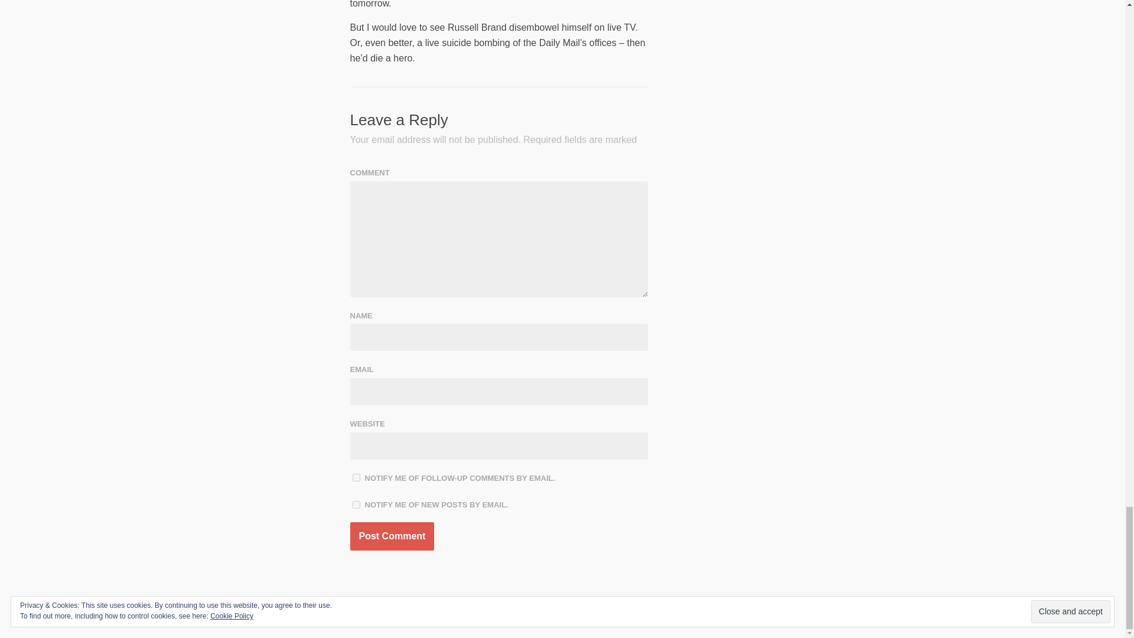 The height and width of the screenshot is (638, 1134). I want to click on Post Comment, so click(392, 536).